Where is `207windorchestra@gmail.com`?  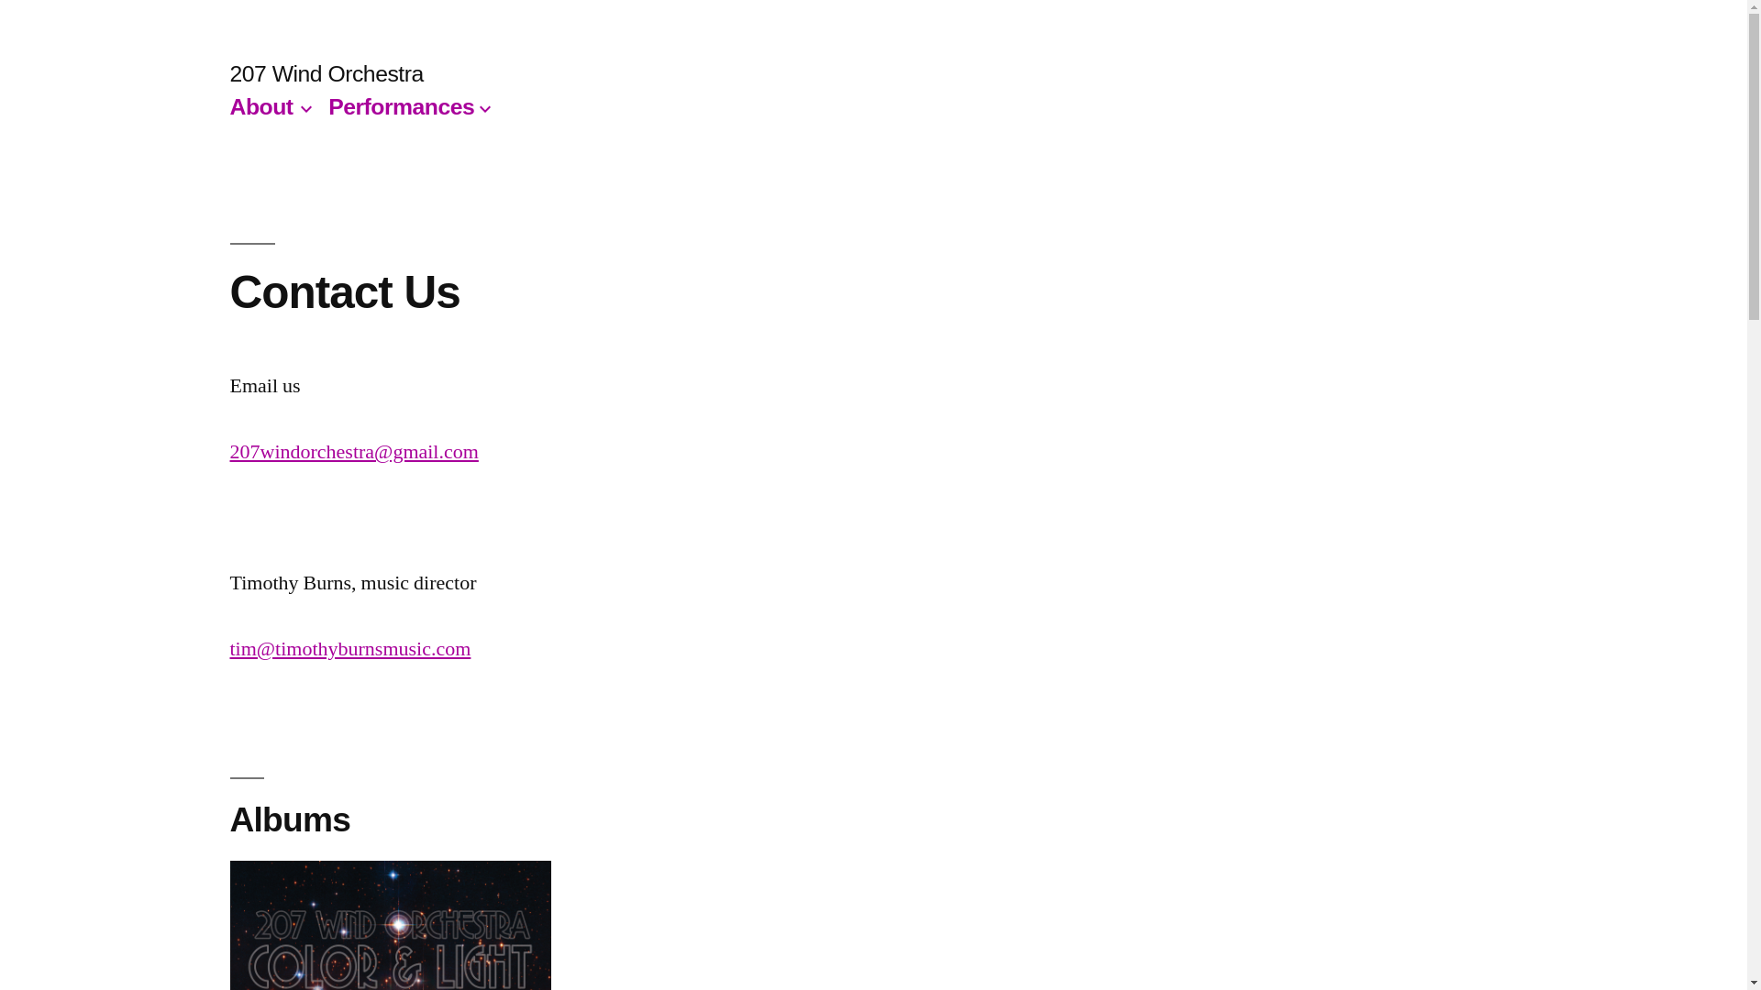
207windorchestra@gmail.com is located at coordinates (354, 452).